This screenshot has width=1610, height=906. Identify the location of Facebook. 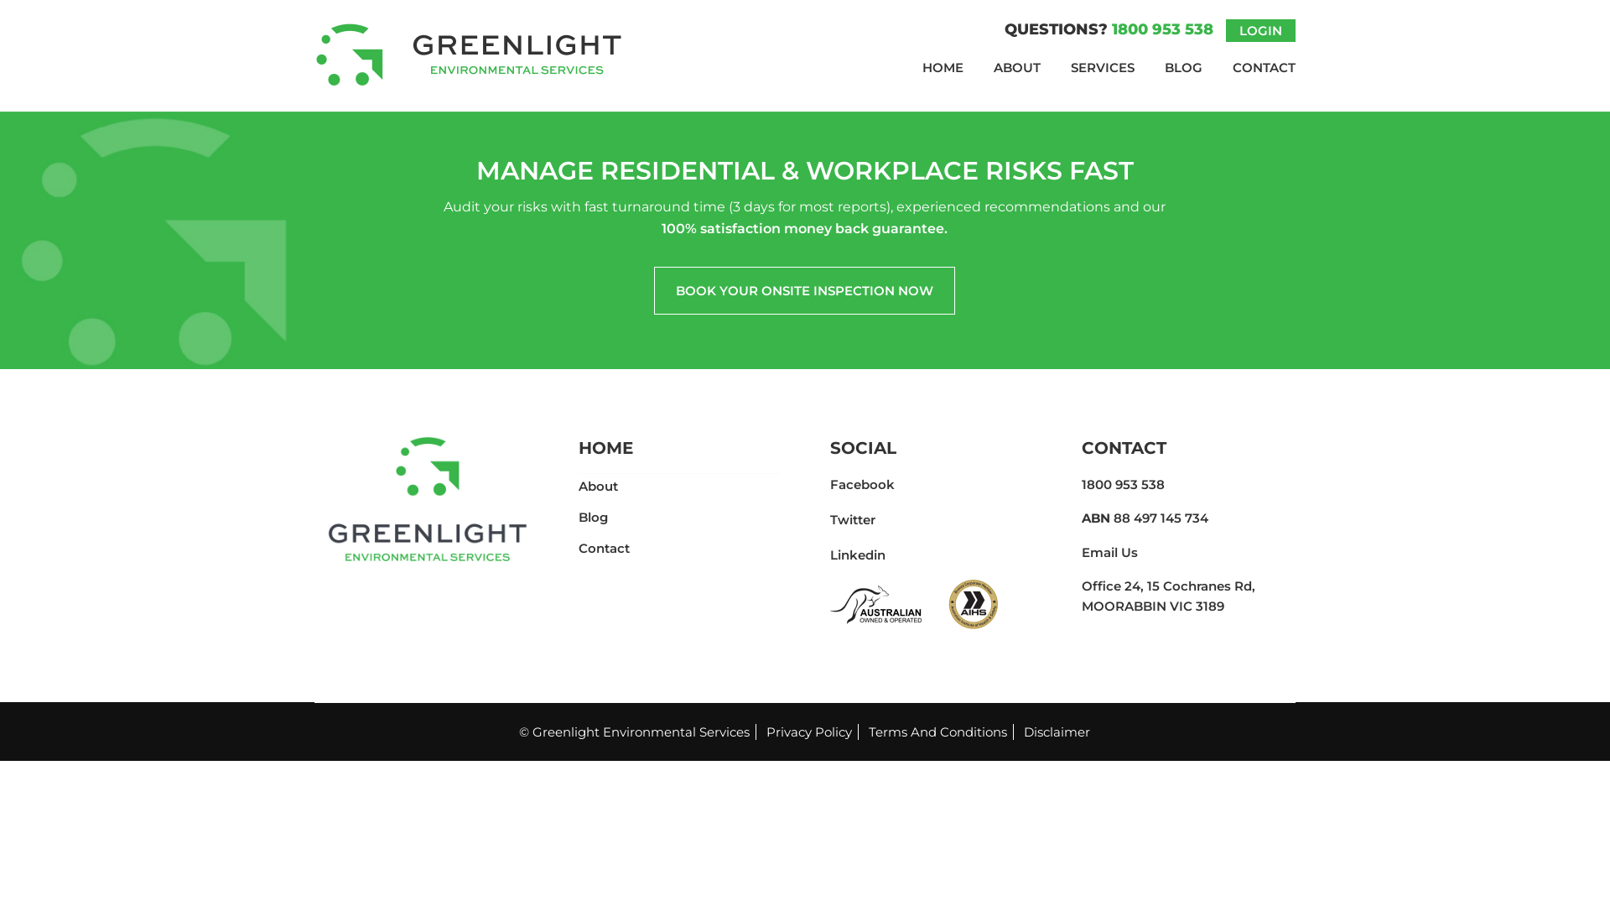
(862, 485).